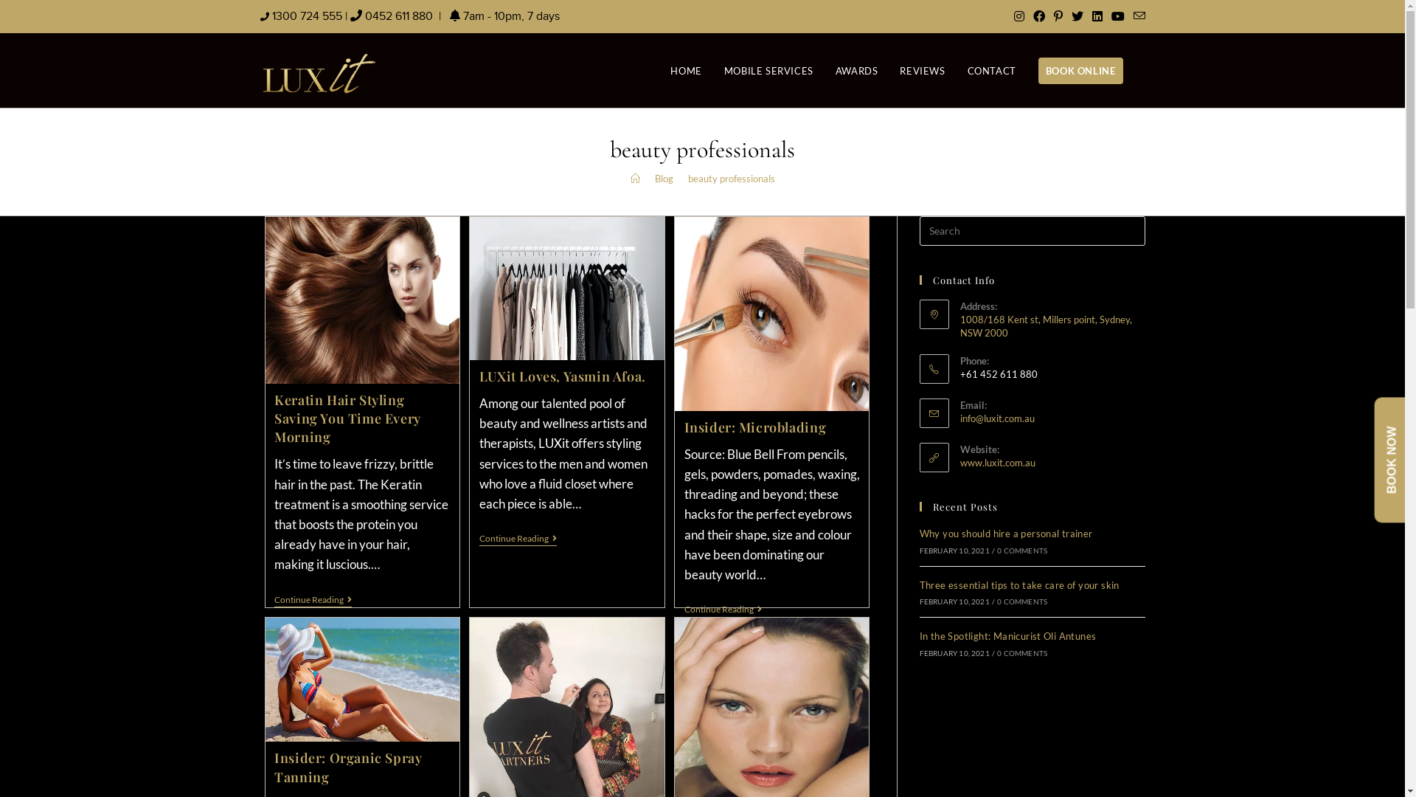 The image size is (1416, 797). Describe the element at coordinates (755, 427) in the screenshot. I see `Insider: Microblading` at that location.